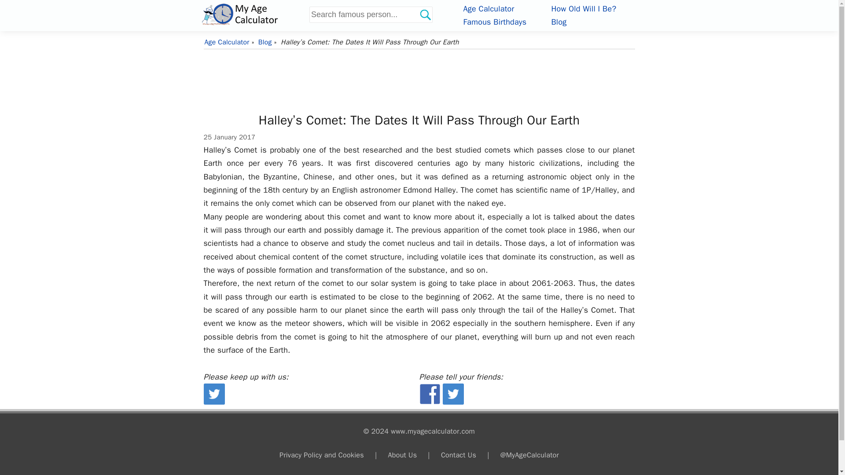 The height and width of the screenshot is (475, 845). What do you see at coordinates (489, 9) in the screenshot?
I see `Age Calculator` at bounding box center [489, 9].